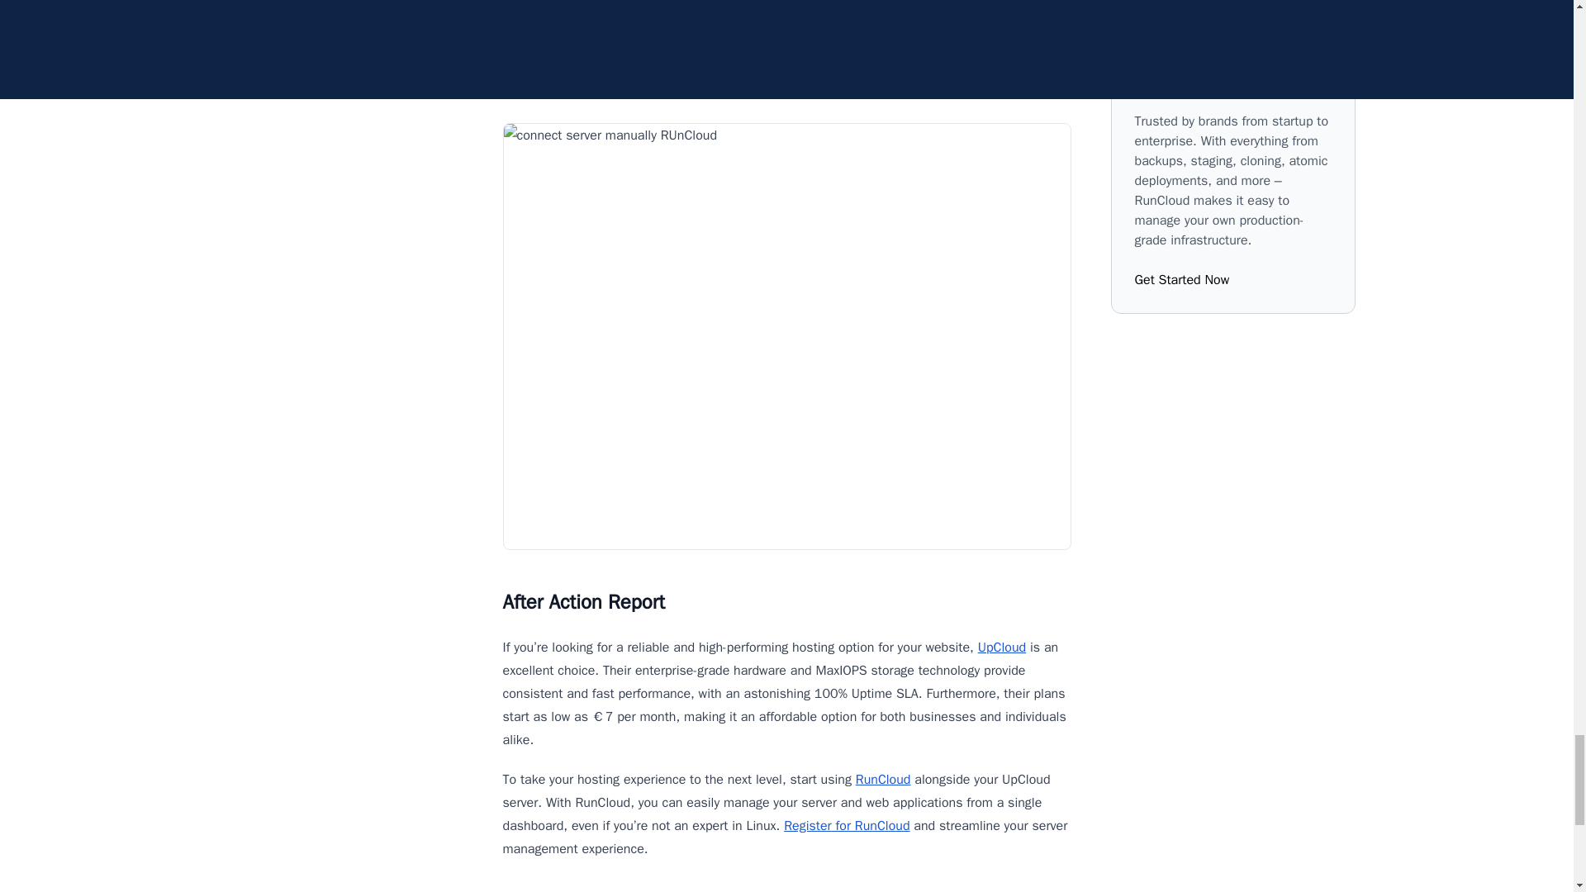  What do you see at coordinates (883, 780) in the screenshot?
I see `RunCloud` at bounding box center [883, 780].